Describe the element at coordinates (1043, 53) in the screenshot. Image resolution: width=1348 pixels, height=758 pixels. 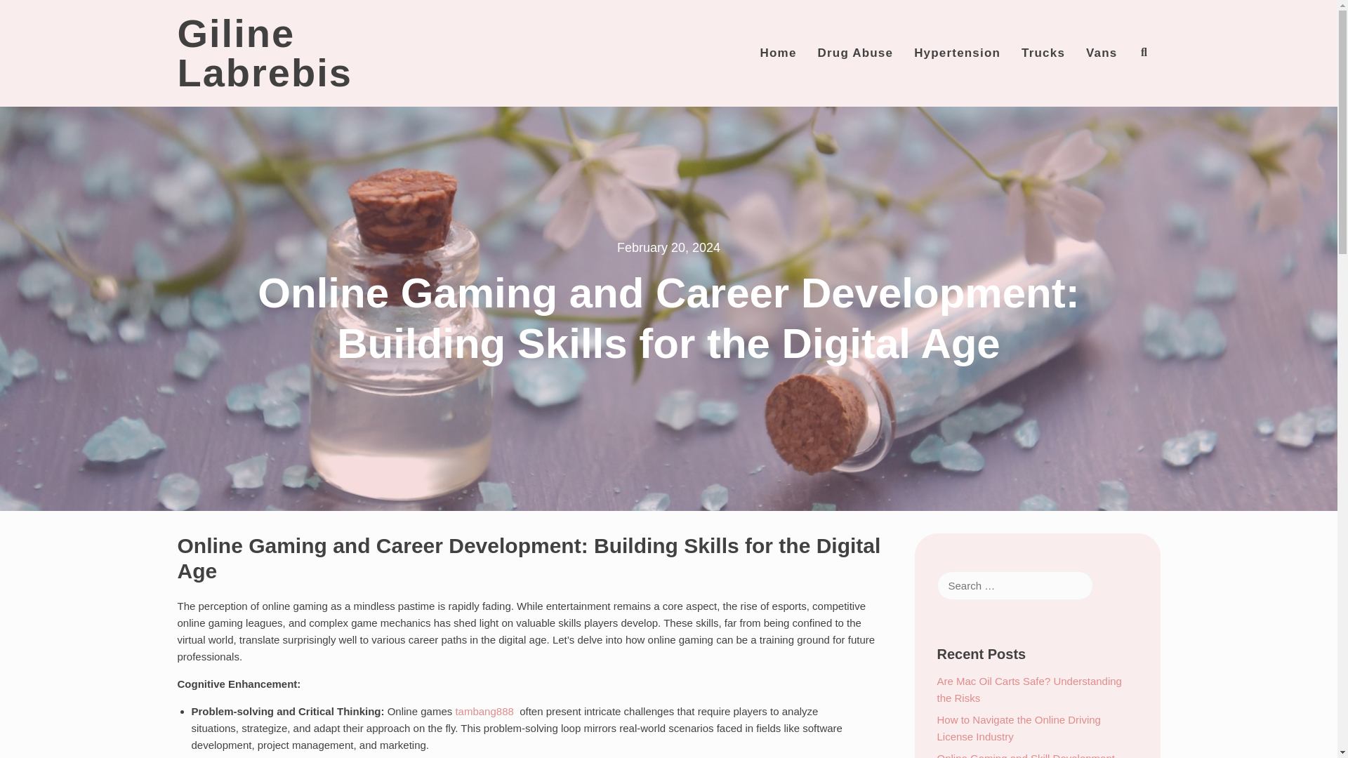
I see `Trucks` at that location.